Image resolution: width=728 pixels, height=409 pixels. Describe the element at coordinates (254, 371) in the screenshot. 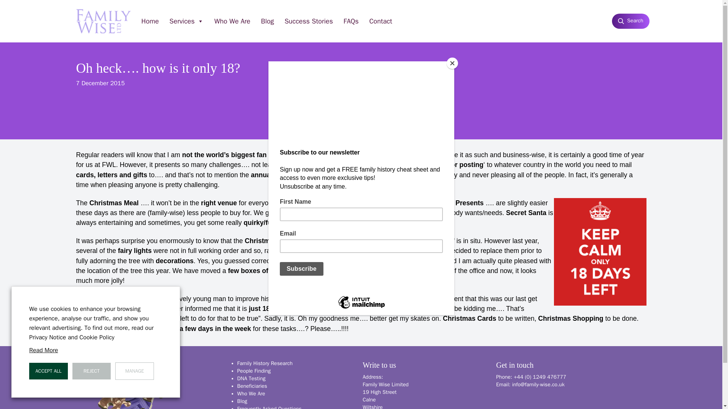

I see `People Finding` at that location.